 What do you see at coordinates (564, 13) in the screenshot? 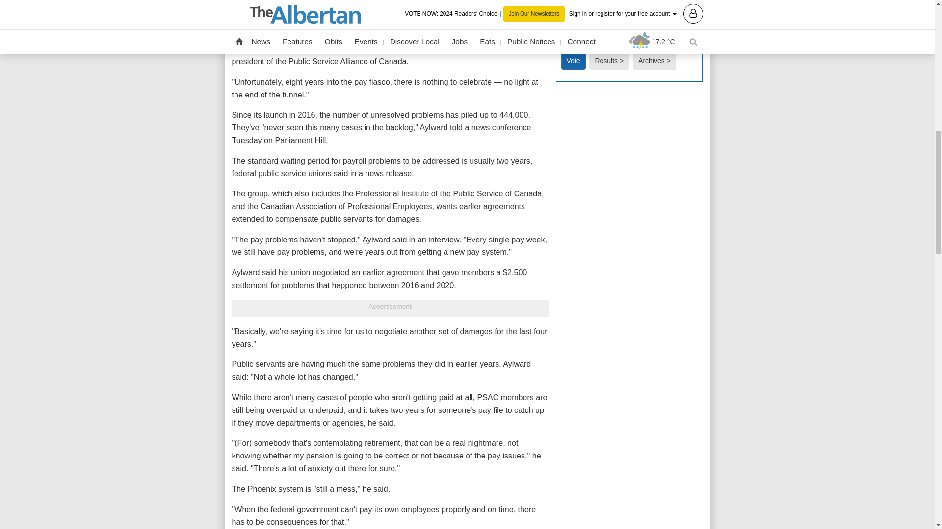
I see `123347` at bounding box center [564, 13].